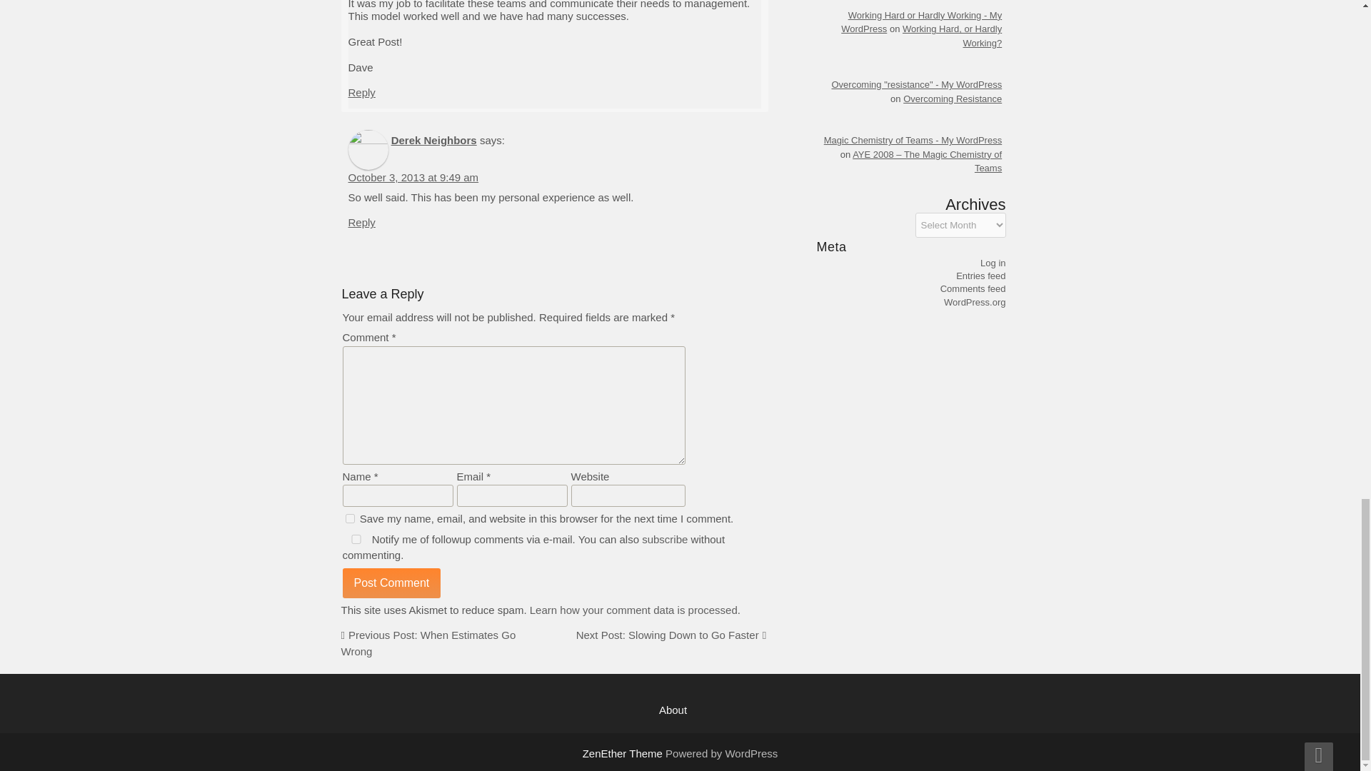 Image resolution: width=1371 pixels, height=771 pixels. I want to click on yes, so click(350, 518).